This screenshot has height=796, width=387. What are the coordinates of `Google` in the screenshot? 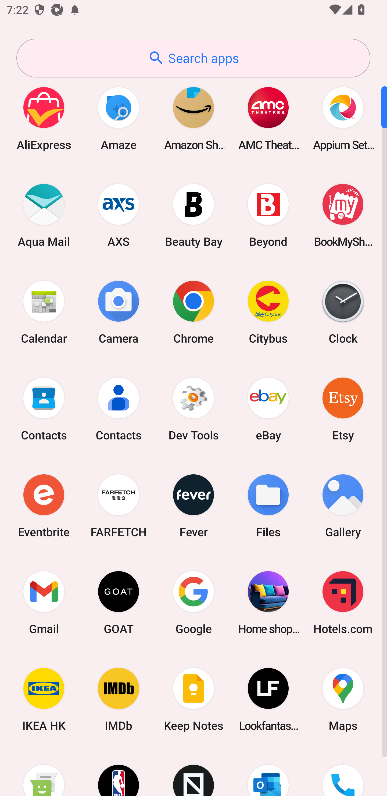 It's located at (193, 602).